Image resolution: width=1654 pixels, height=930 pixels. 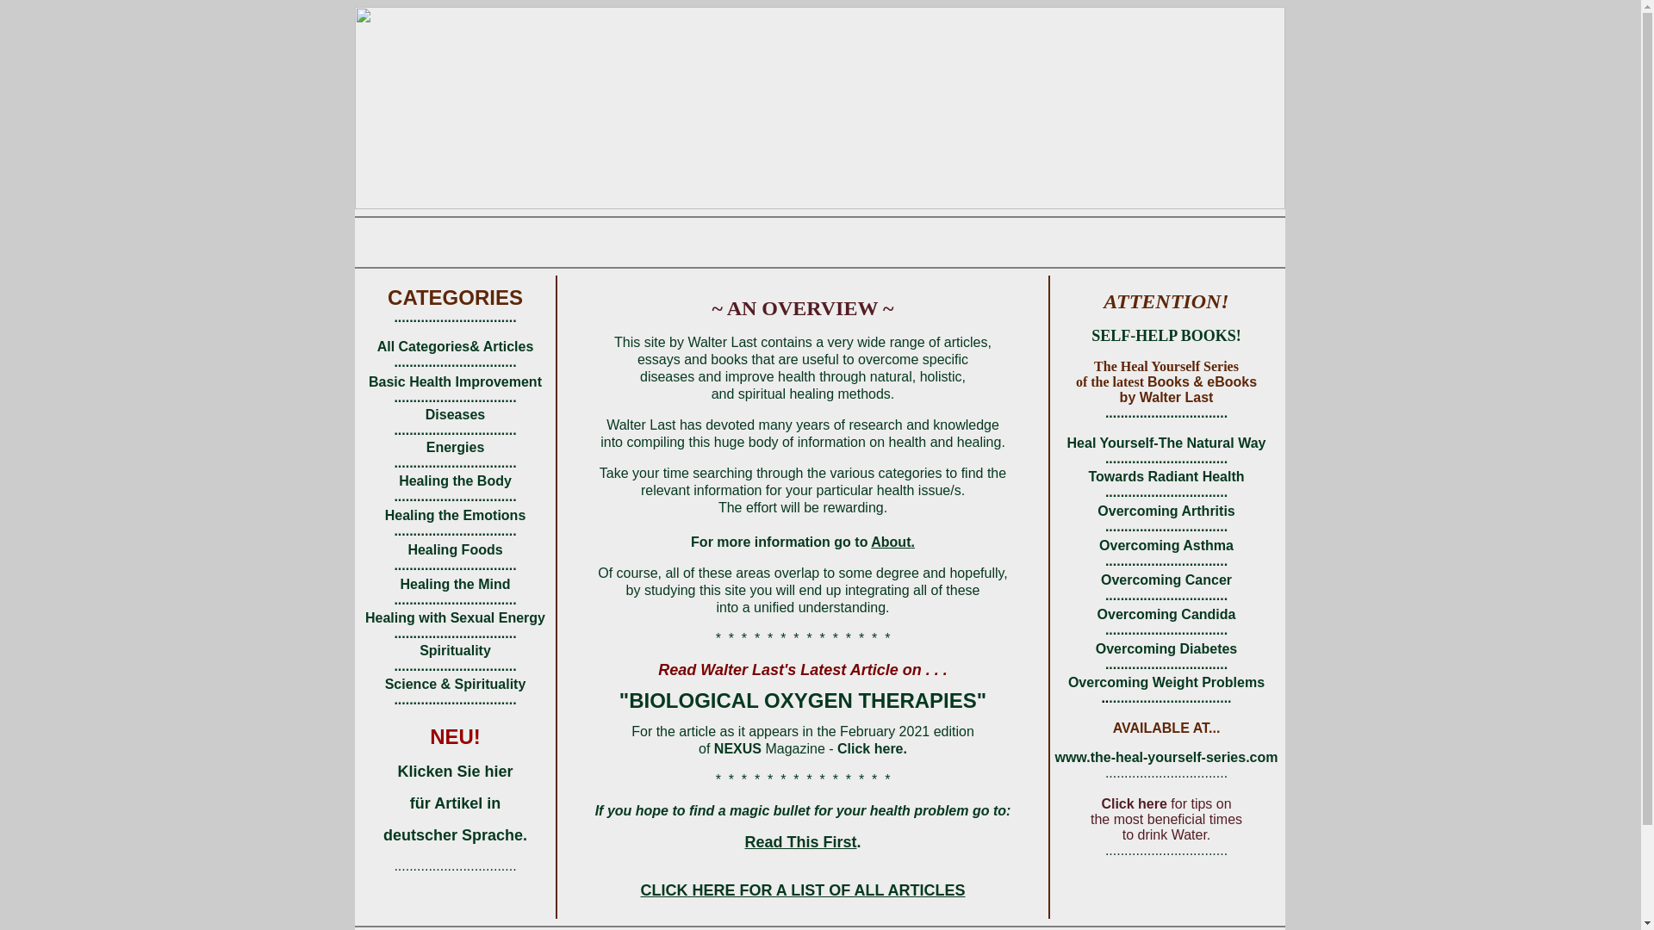 What do you see at coordinates (1166, 756) in the screenshot?
I see `www.the-heal-yourself-series.com` at bounding box center [1166, 756].